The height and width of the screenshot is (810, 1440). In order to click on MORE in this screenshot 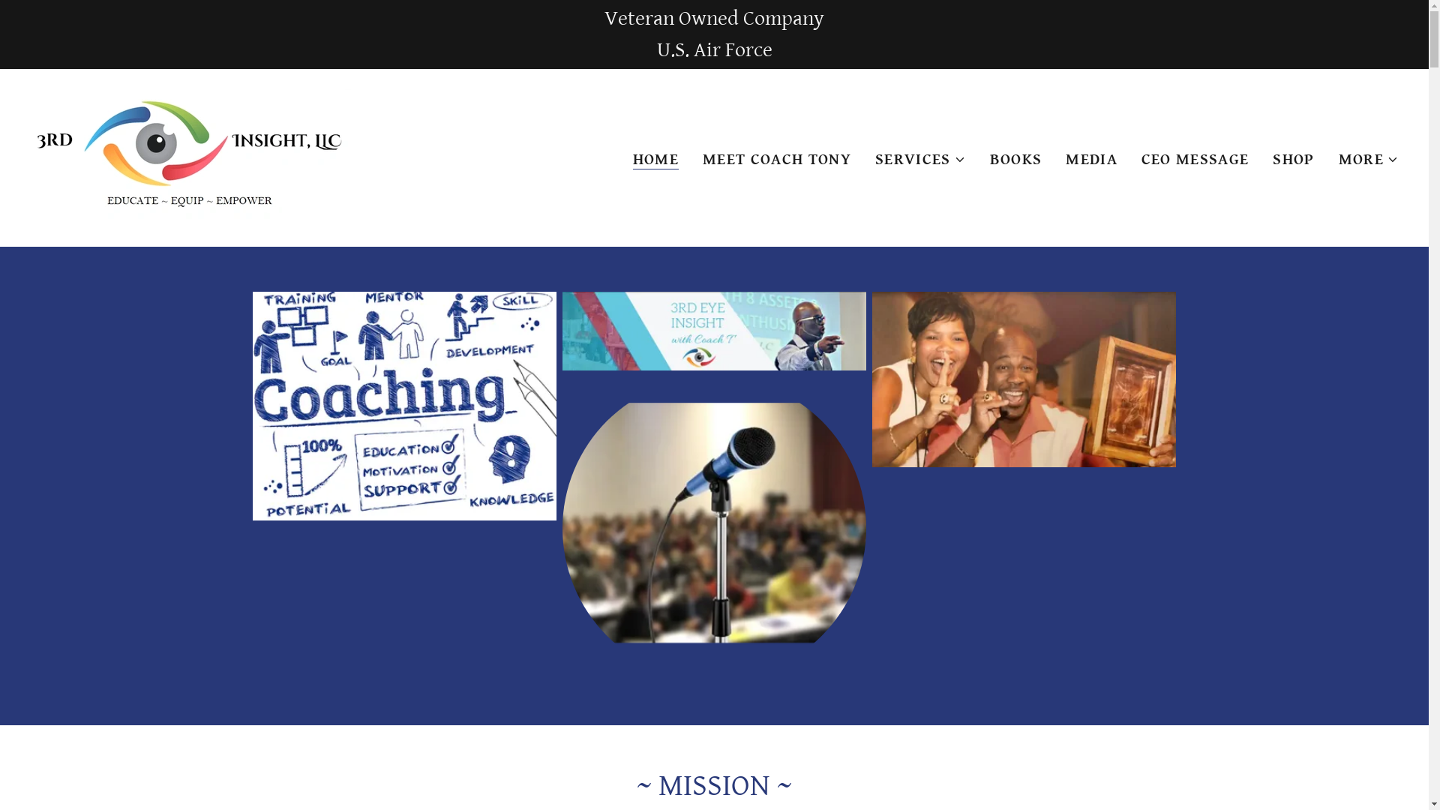, I will do `click(1369, 160)`.